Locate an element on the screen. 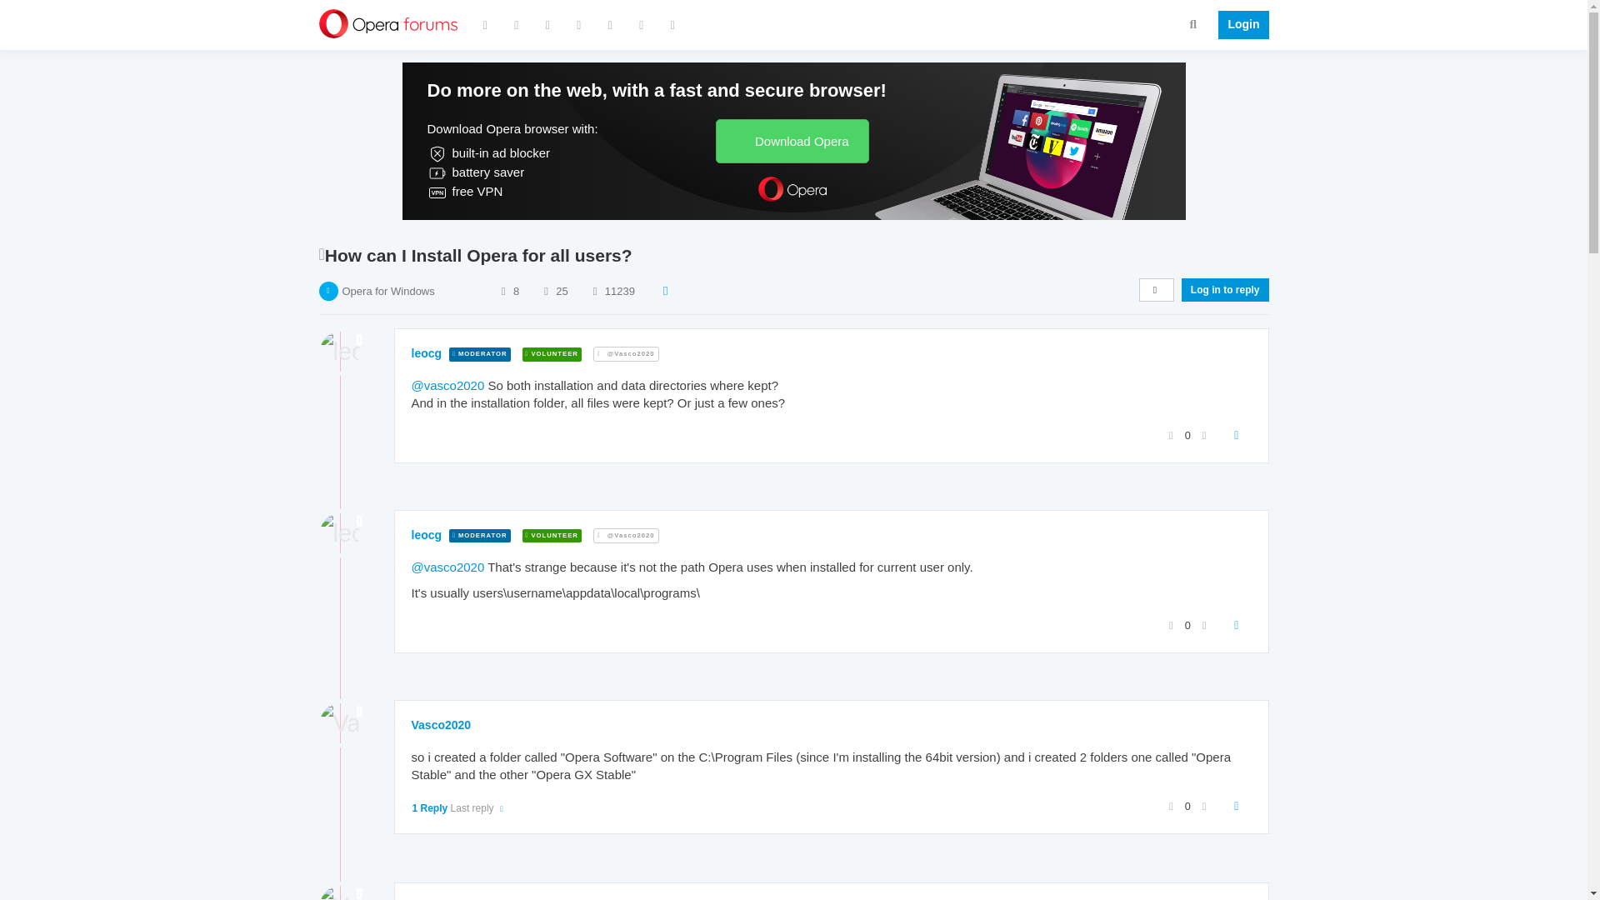 The height and width of the screenshot is (900, 1600). Login is located at coordinates (1238, 25).